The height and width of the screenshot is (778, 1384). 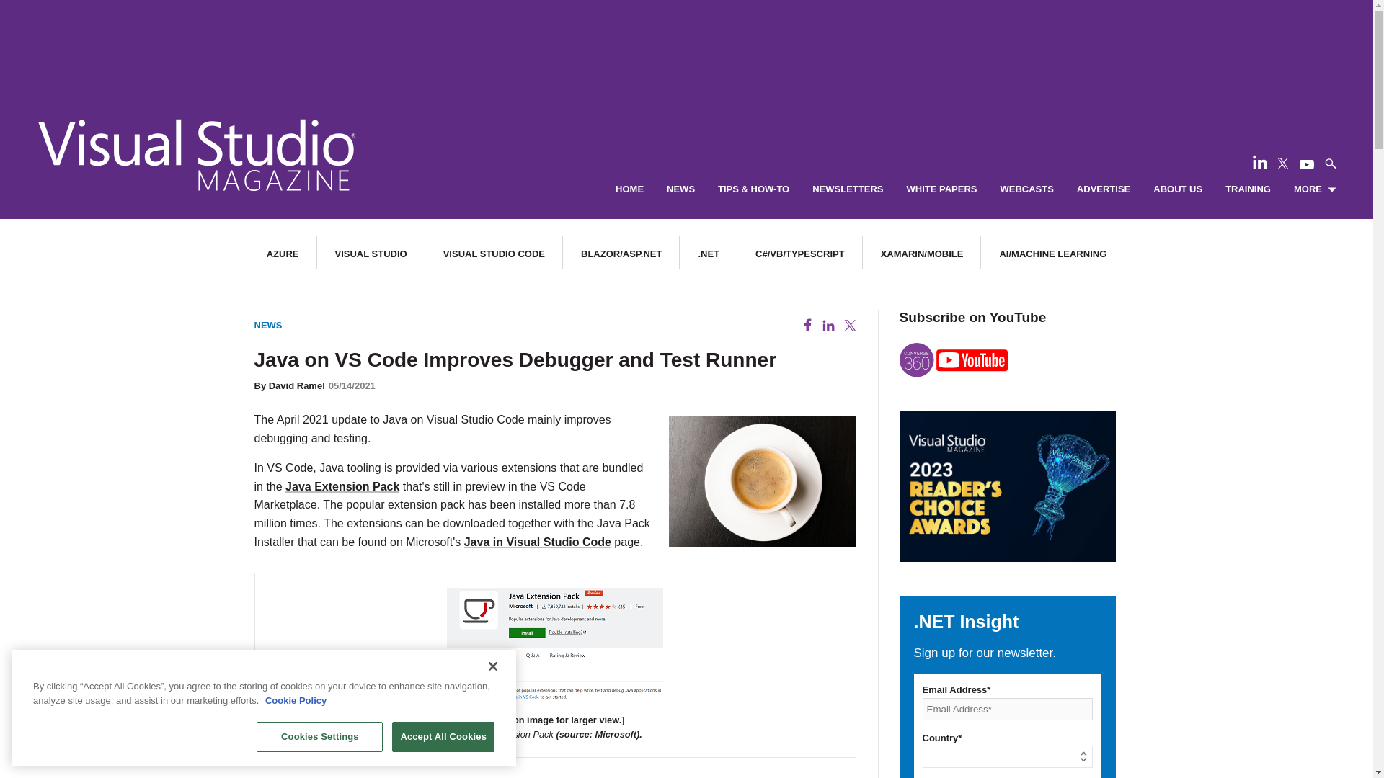 I want to click on ADVERTISE, so click(x=1103, y=189).